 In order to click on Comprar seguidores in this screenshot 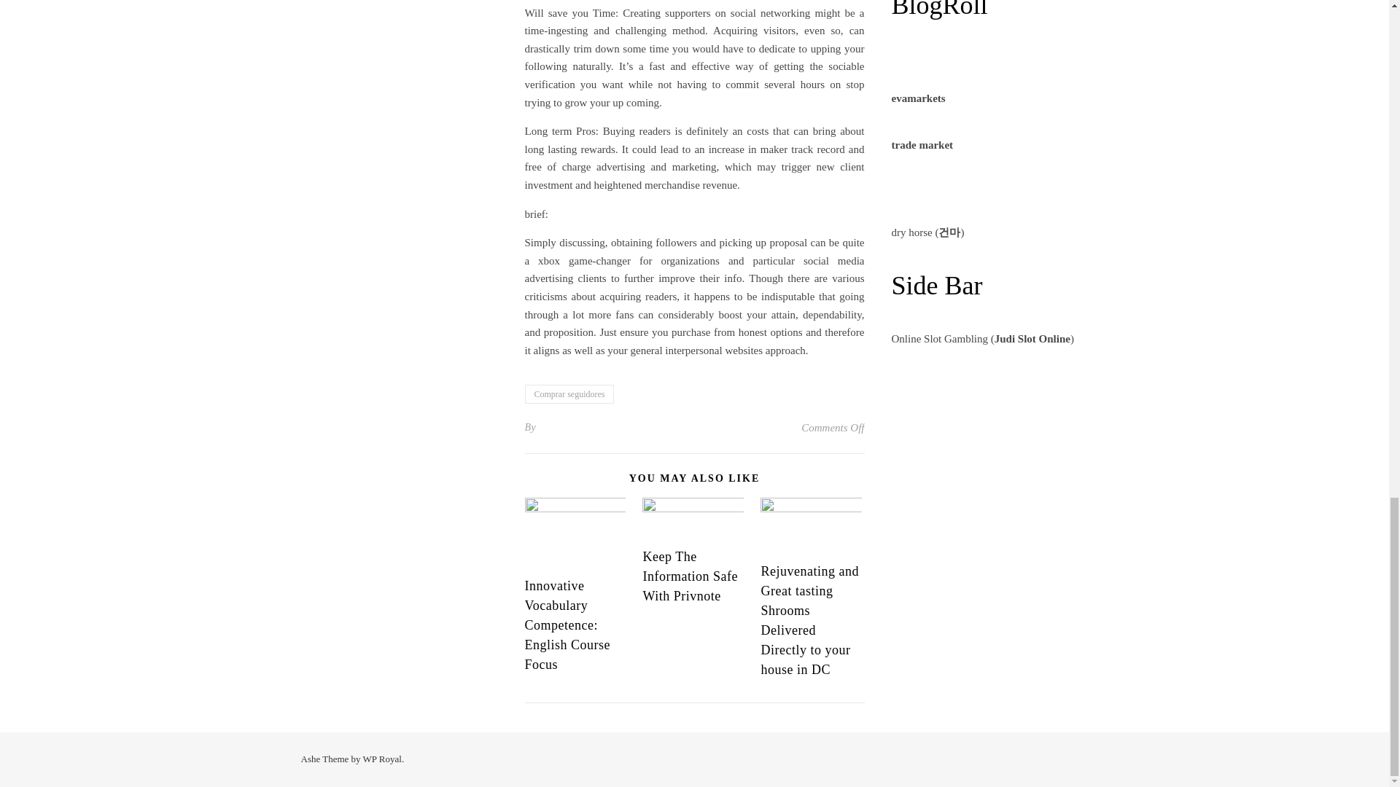, I will do `click(569, 394)`.